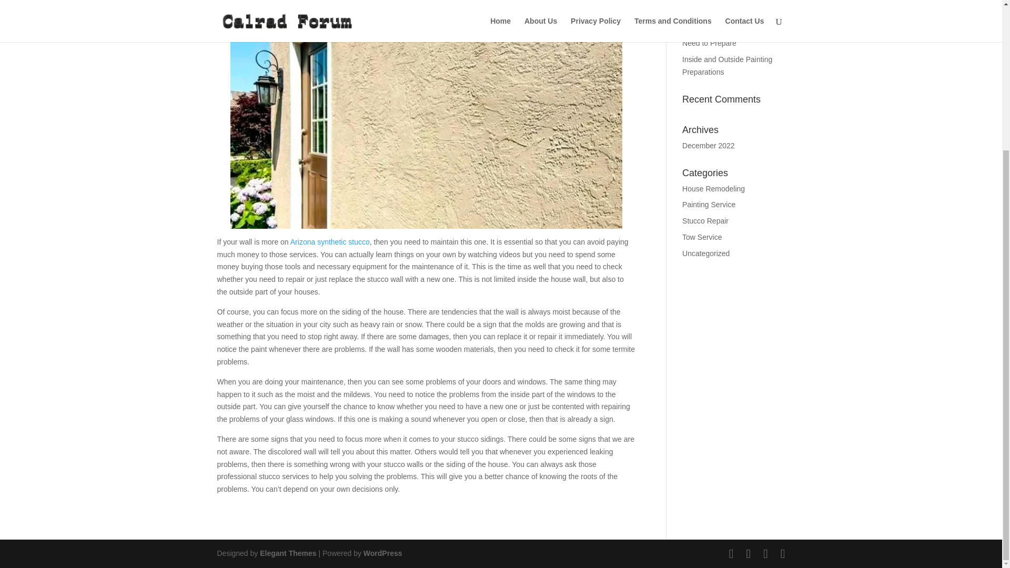 The image size is (1010, 568). What do you see at coordinates (330, 242) in the screenshot?
I see `Arizona synthetic stucco` at bounding box center [330, 242].